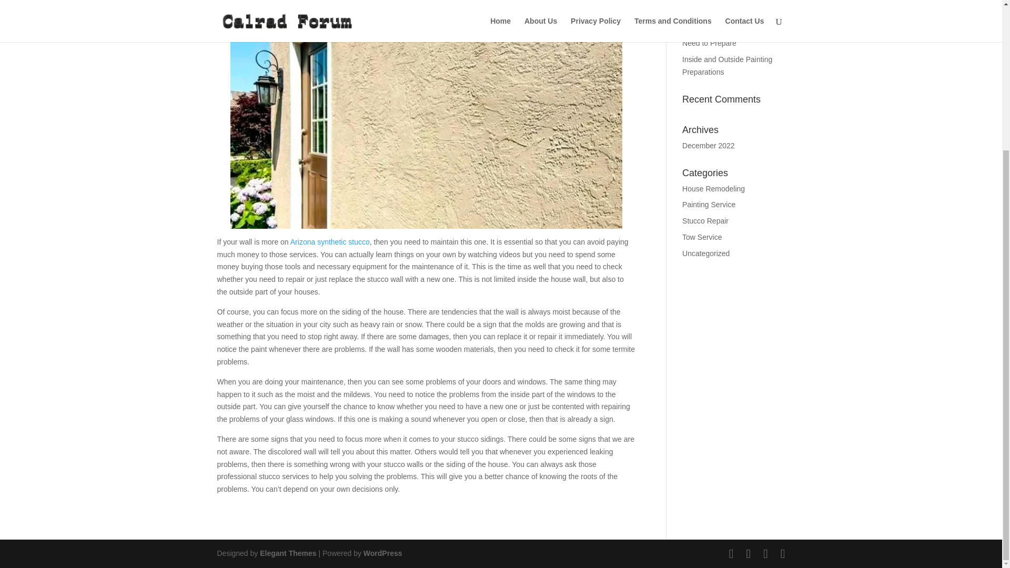 The image size is (1010, 568). What do you see at coordinates (330, 242) in the screenshot?
I see `Arizona synthetic stucco` at bounding box center [330, 242].